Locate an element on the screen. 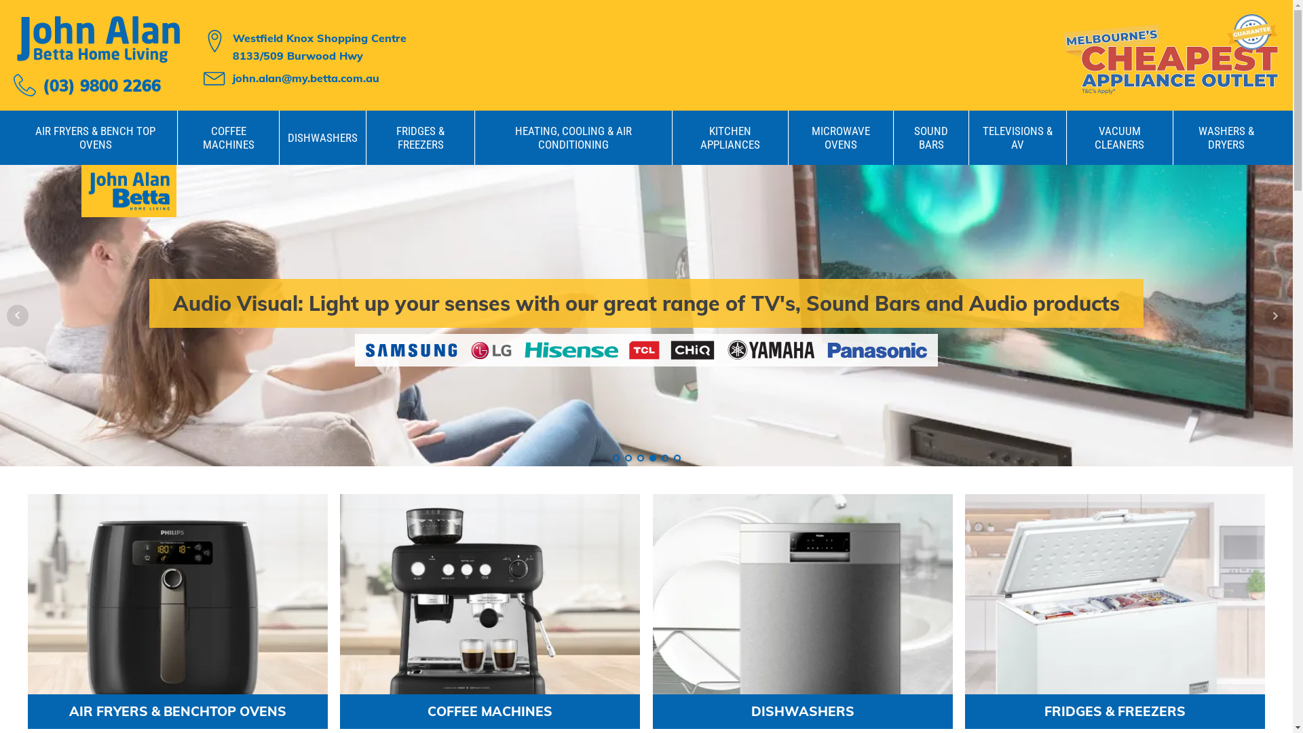  john.alan@my.betta.com.au is located at coordinates (306, 79).